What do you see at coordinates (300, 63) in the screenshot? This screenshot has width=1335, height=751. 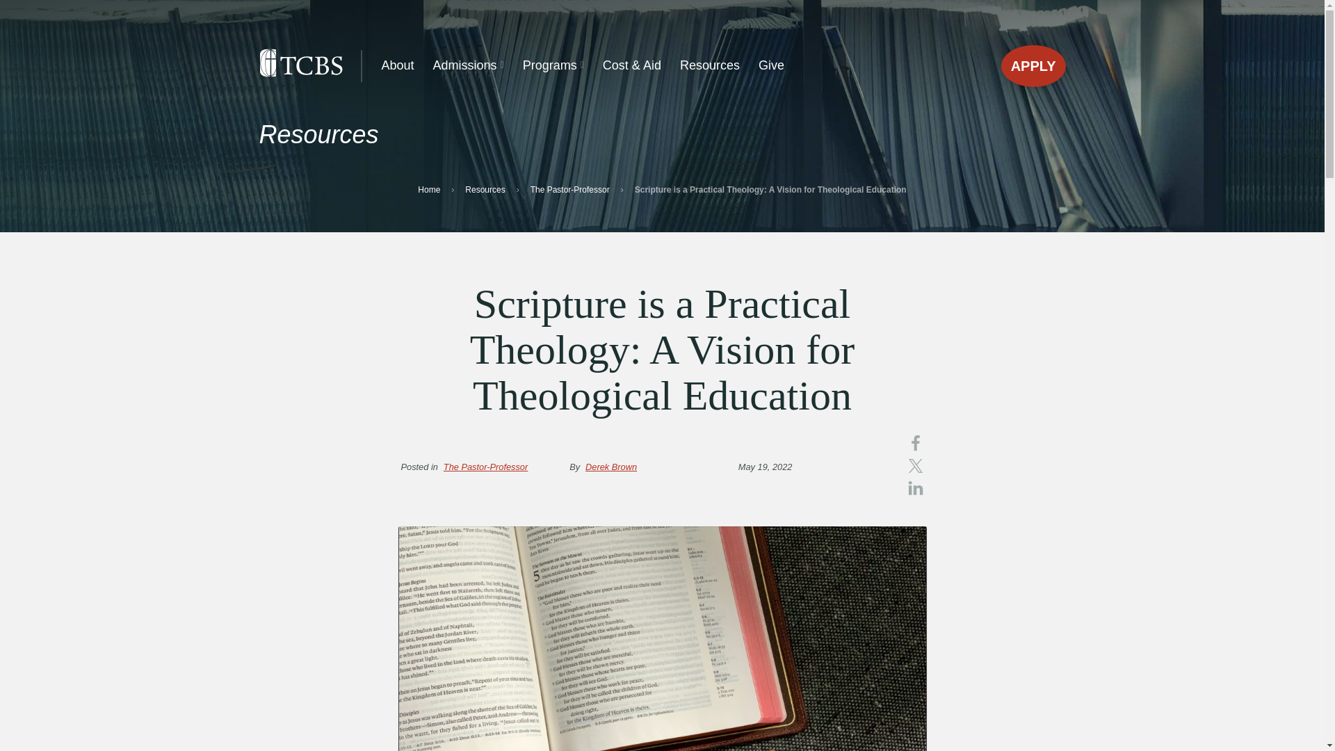 I see `TCBS logo` at bounding box center [300, 63].